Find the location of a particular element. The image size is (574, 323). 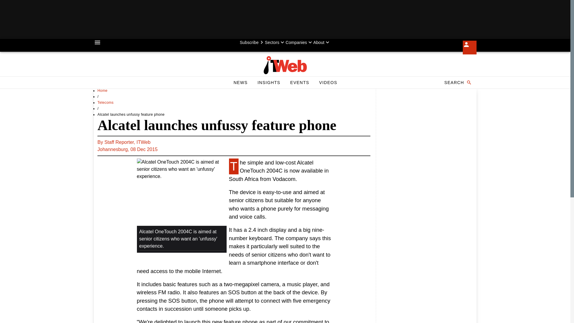

Home is located at coordinates (106, 102).